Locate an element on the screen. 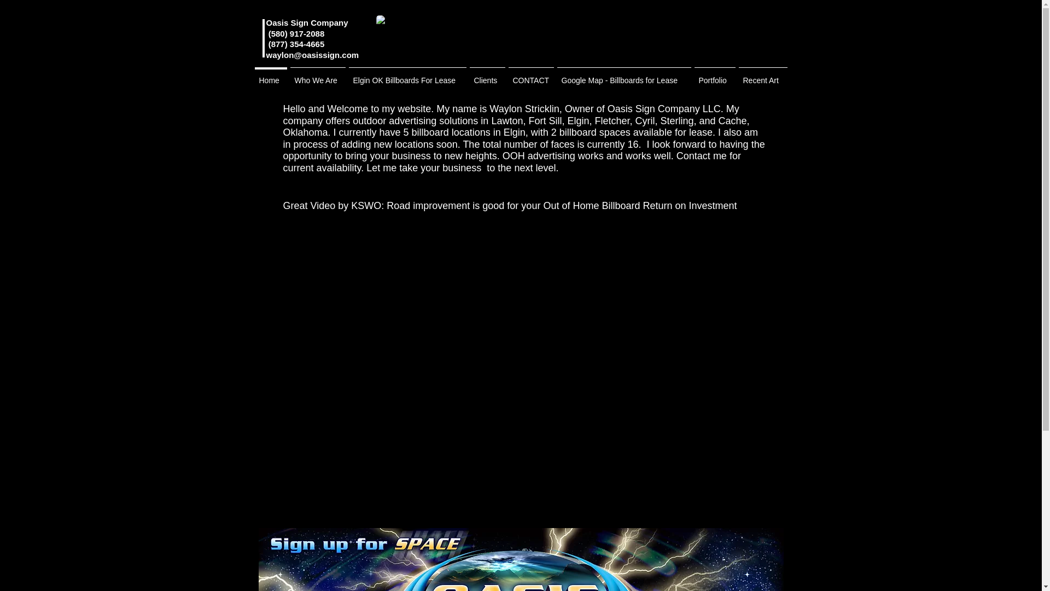  Google Map - Billboards for Lease is located at coordinates (624, 76).